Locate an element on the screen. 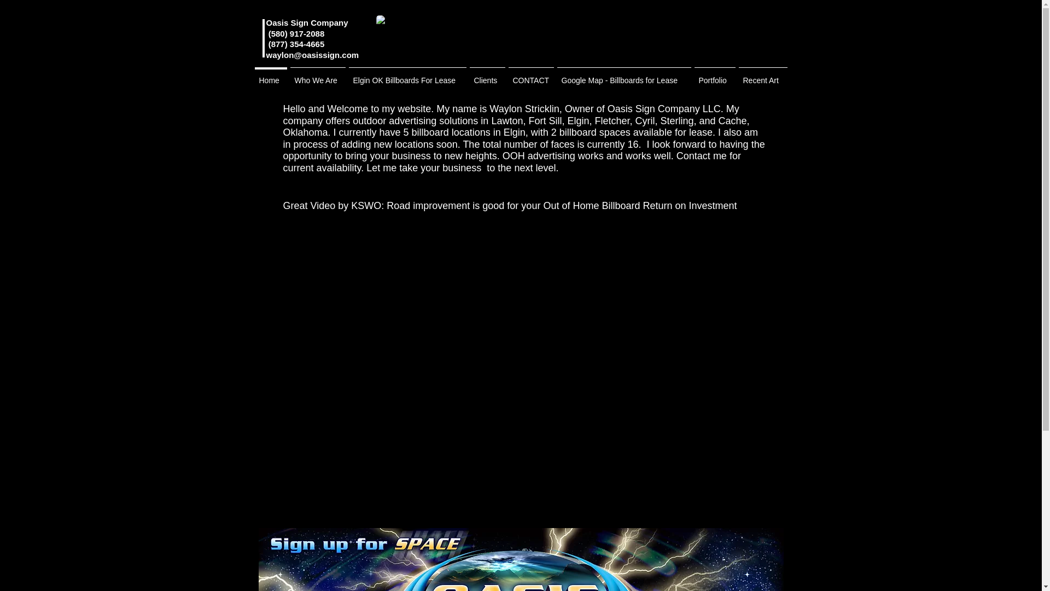  Google Map - Billboards for Lease is located at coordinates (624, 76).